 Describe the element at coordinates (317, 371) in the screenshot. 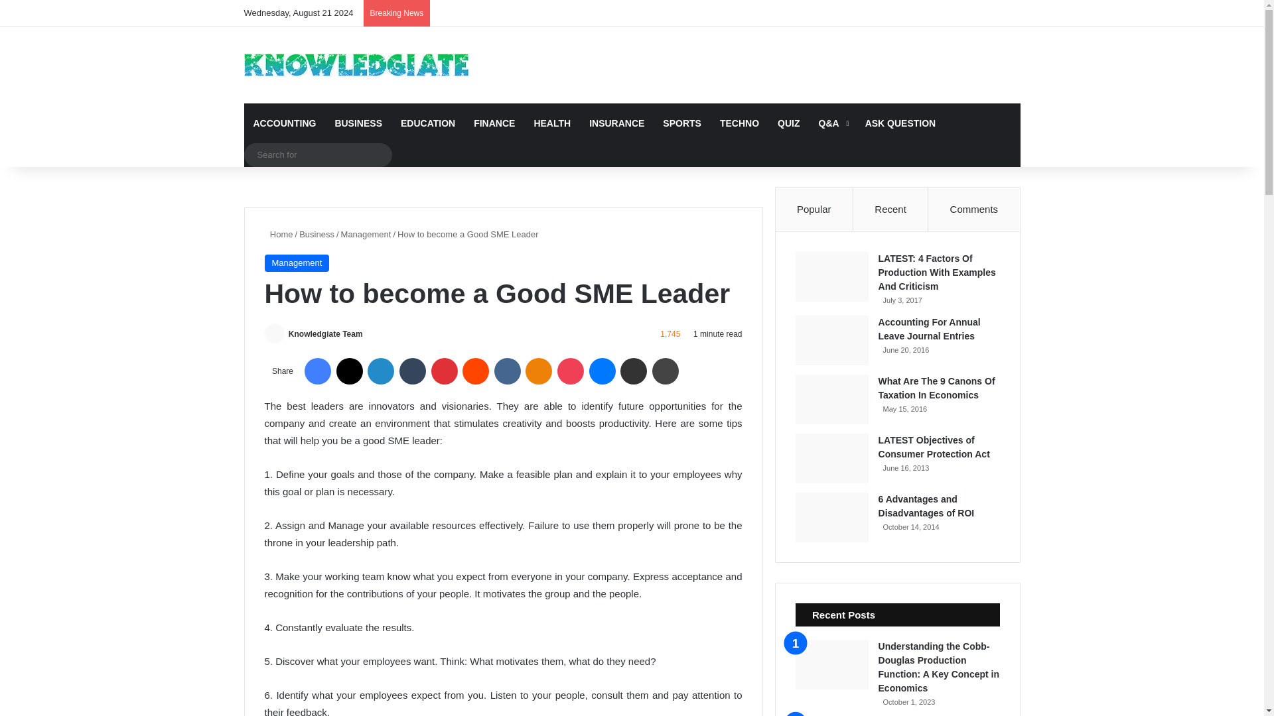

I see `Facebook` at that location.